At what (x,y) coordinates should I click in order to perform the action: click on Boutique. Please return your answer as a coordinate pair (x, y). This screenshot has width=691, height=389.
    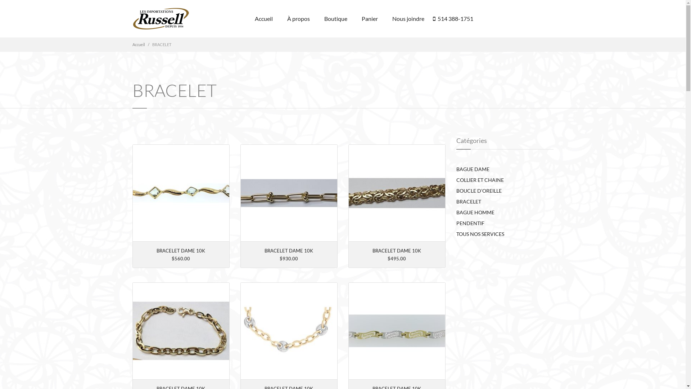
    Looking at the image, I should click on (335, 19).